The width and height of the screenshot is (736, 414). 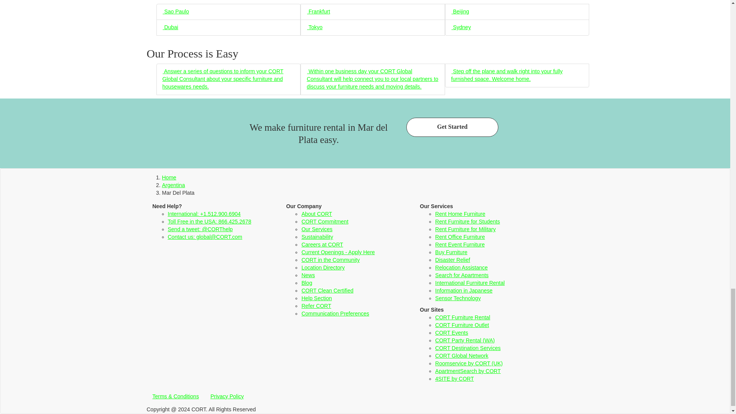 What do you see at coordinates (452, 127) in the screenshot?
I see `Get Started` at bounding box center [452, 127].